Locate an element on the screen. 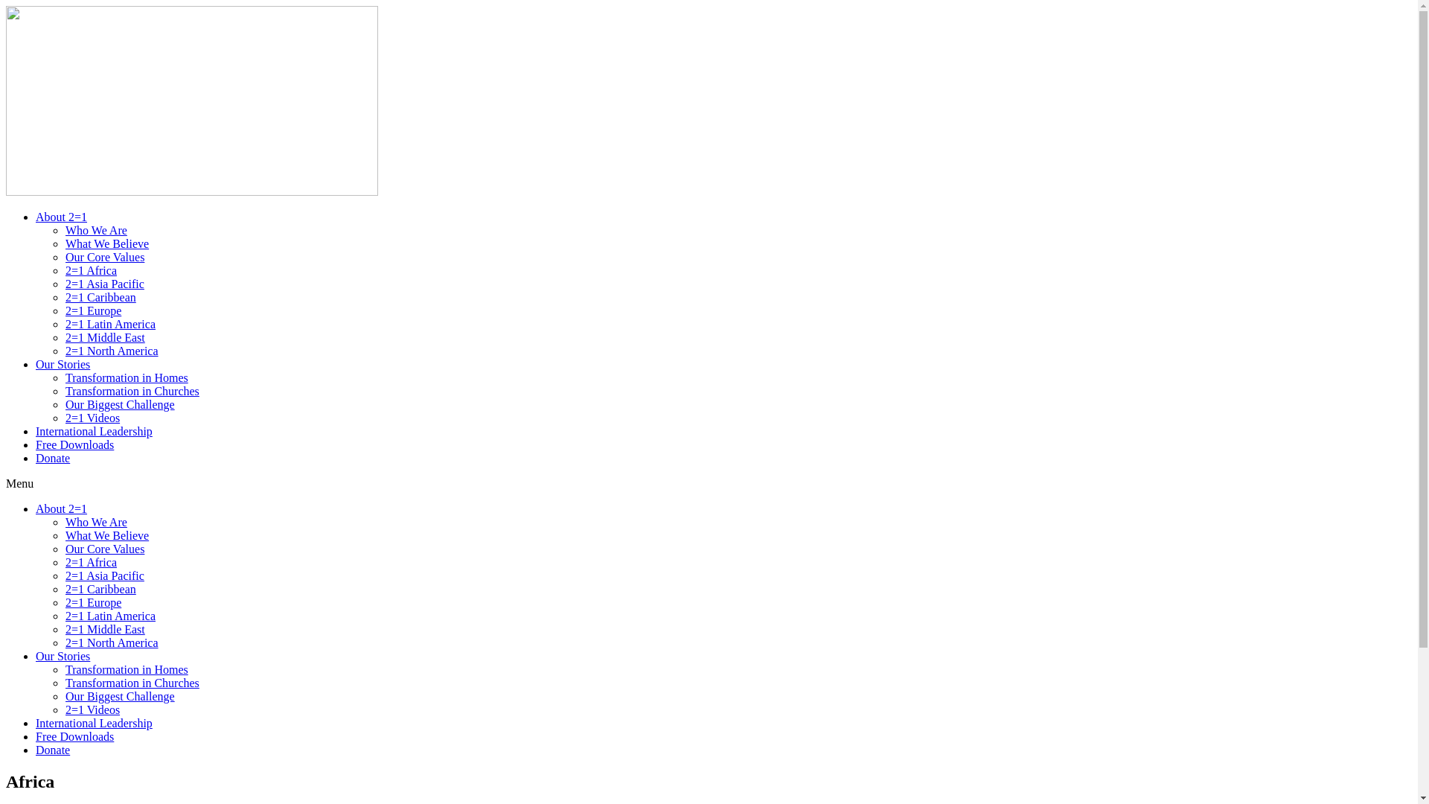 The width and height of the screenshot is (1429, 804). Donate is located at coordinates (53, 458).